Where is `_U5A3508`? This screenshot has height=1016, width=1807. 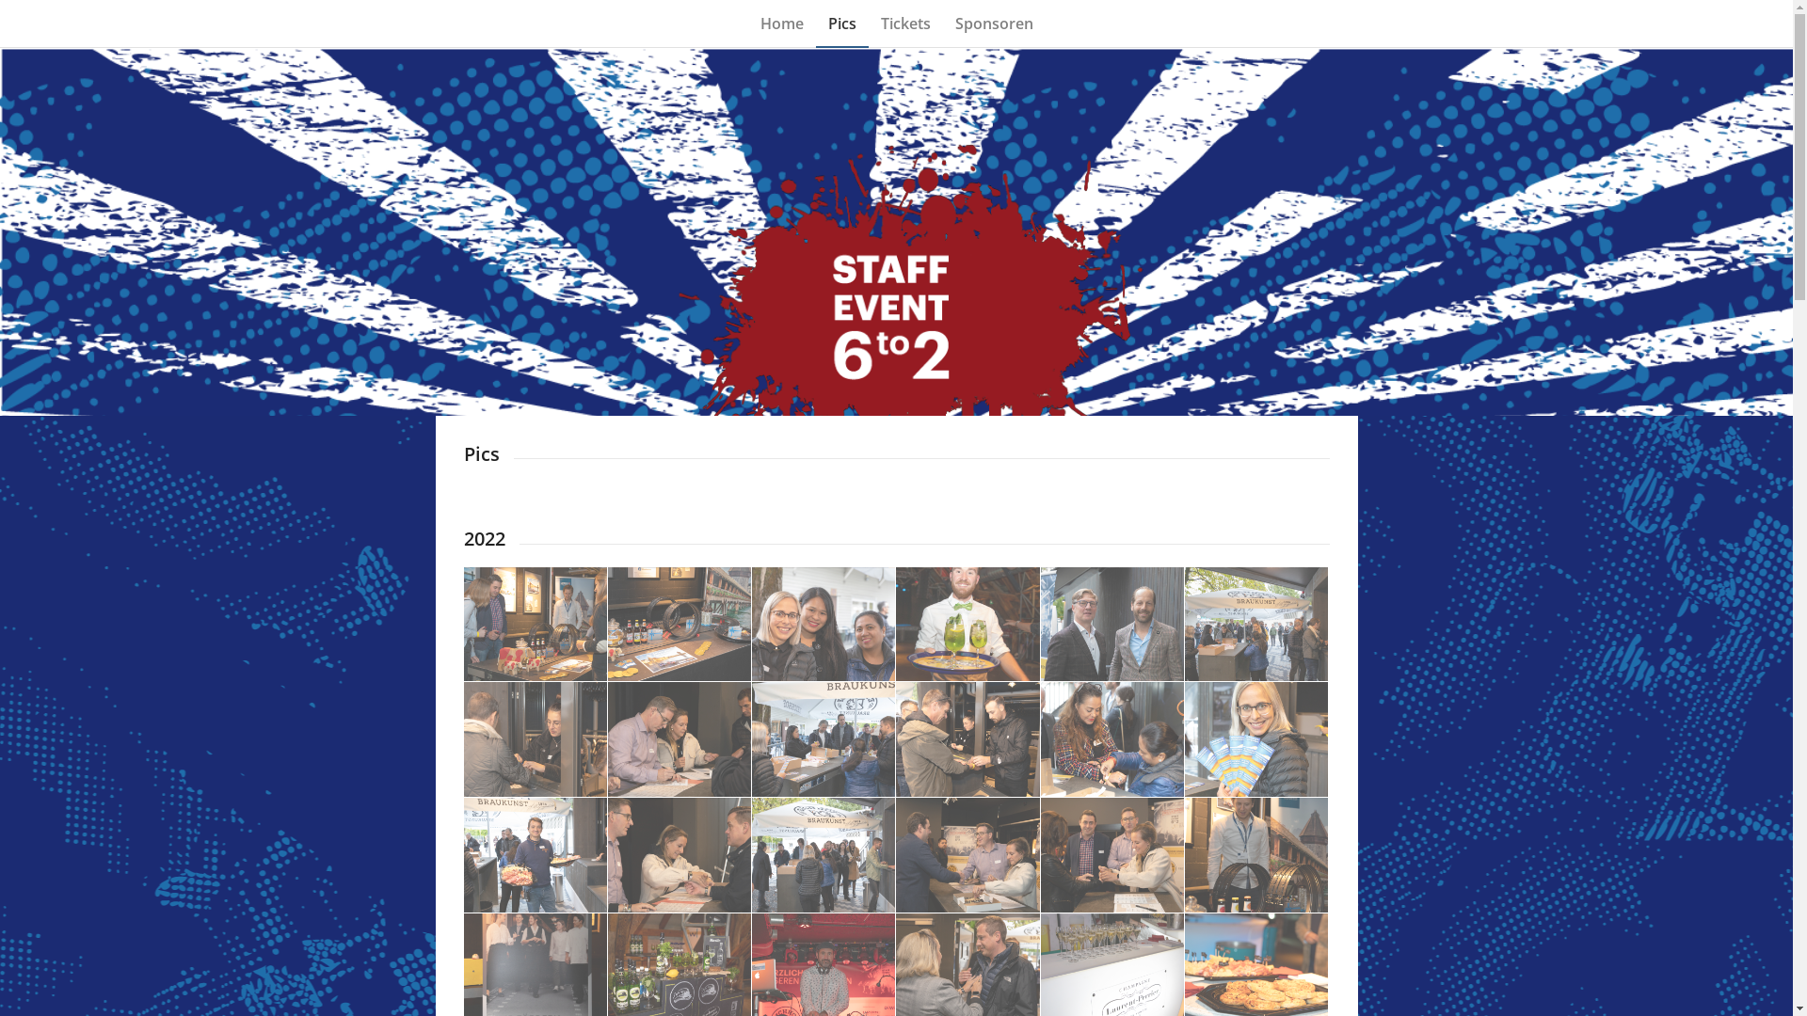 _U5A3508 is located at coordinates (967, 855).